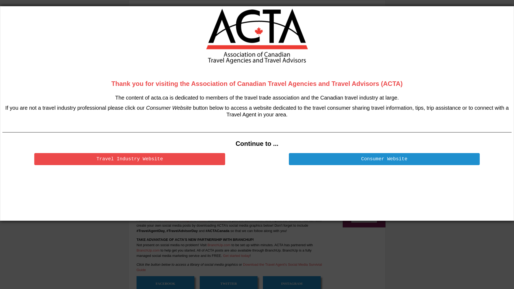  What do you see at coordinates (164, 44) in the screenshot?
I see `ABOUT` at bounding box center [164, 44].